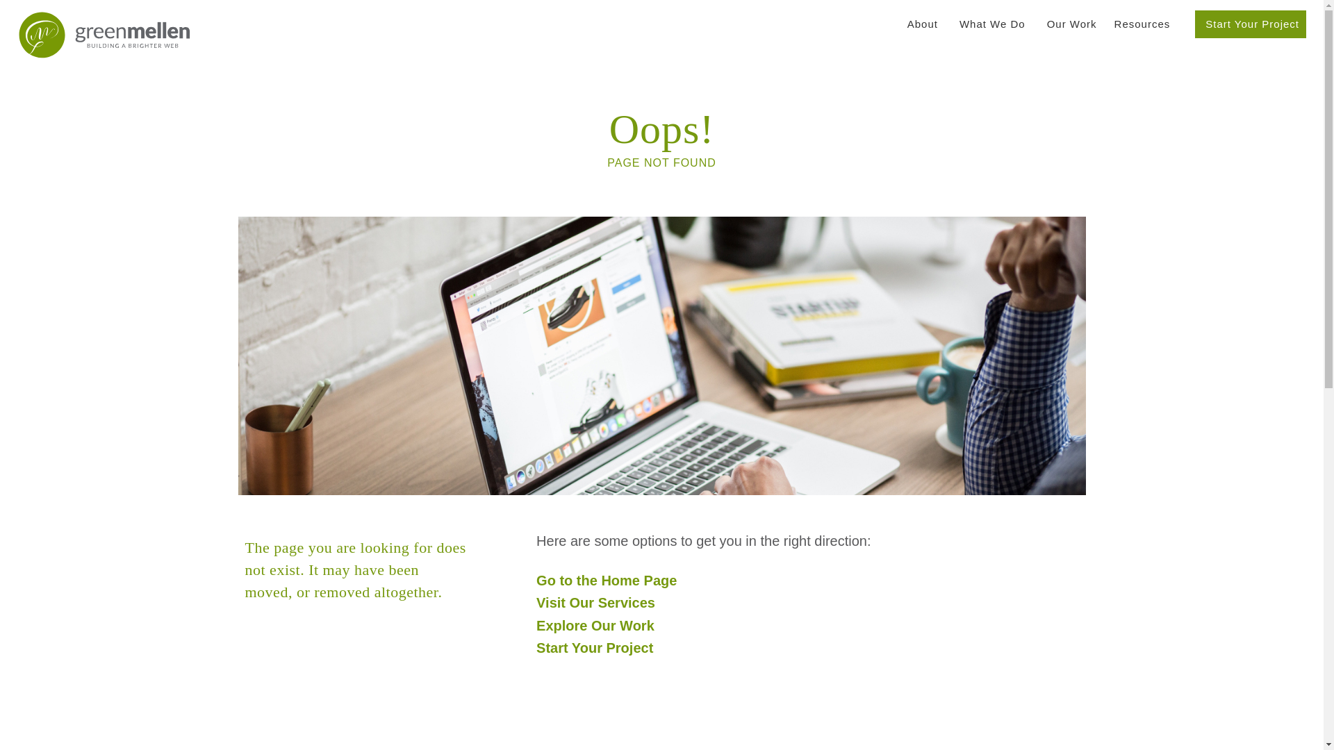  What do you see at coordinates (992, 24) in the screenshot?
I see `What We Do` at bounding box center [992, 24].